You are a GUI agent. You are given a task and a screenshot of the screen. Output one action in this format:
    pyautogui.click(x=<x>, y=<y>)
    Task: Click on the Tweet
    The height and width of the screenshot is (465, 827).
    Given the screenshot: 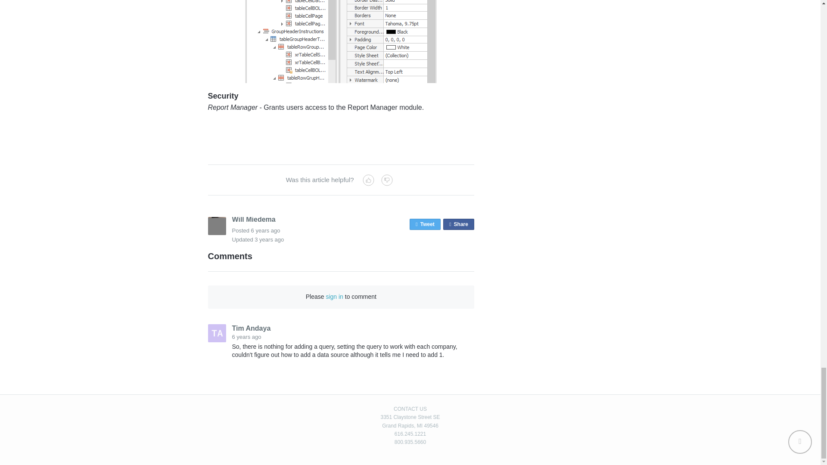 What is the action you would take?
    pyautogui.click(x=265, y=231)
    